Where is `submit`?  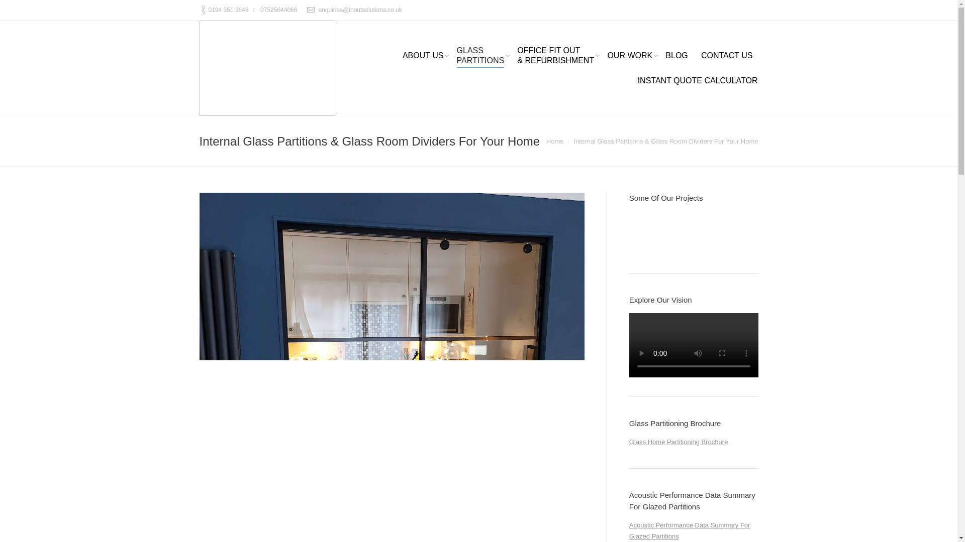
submit is located at coordinates (228, 10).